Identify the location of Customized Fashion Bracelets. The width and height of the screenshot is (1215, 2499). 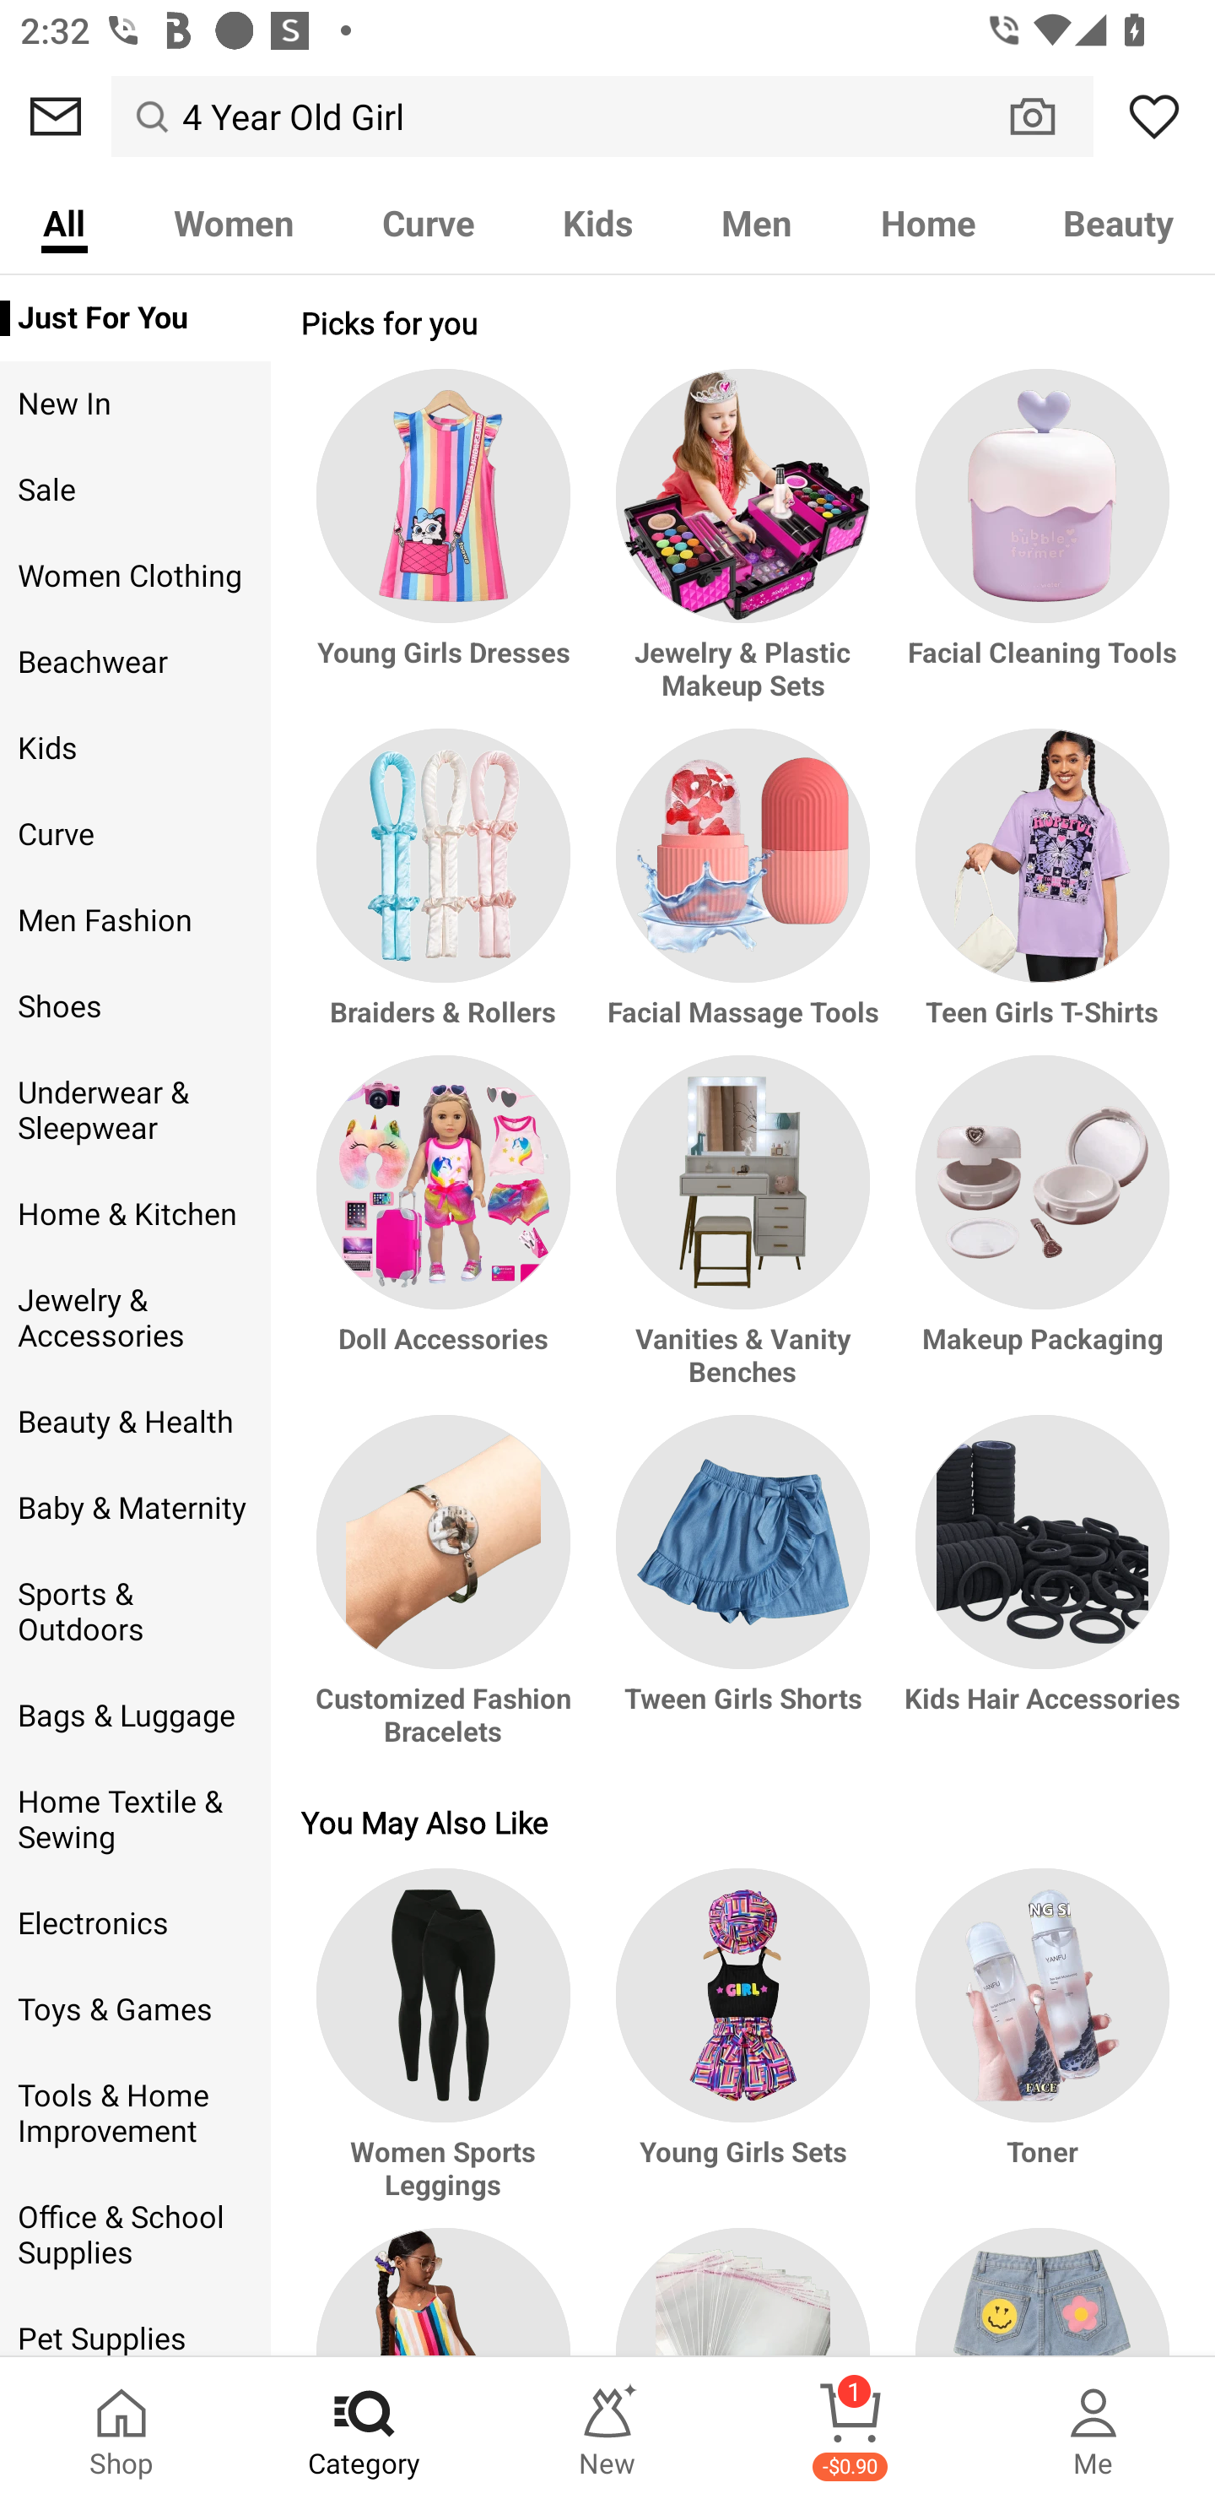
(448, 1594).